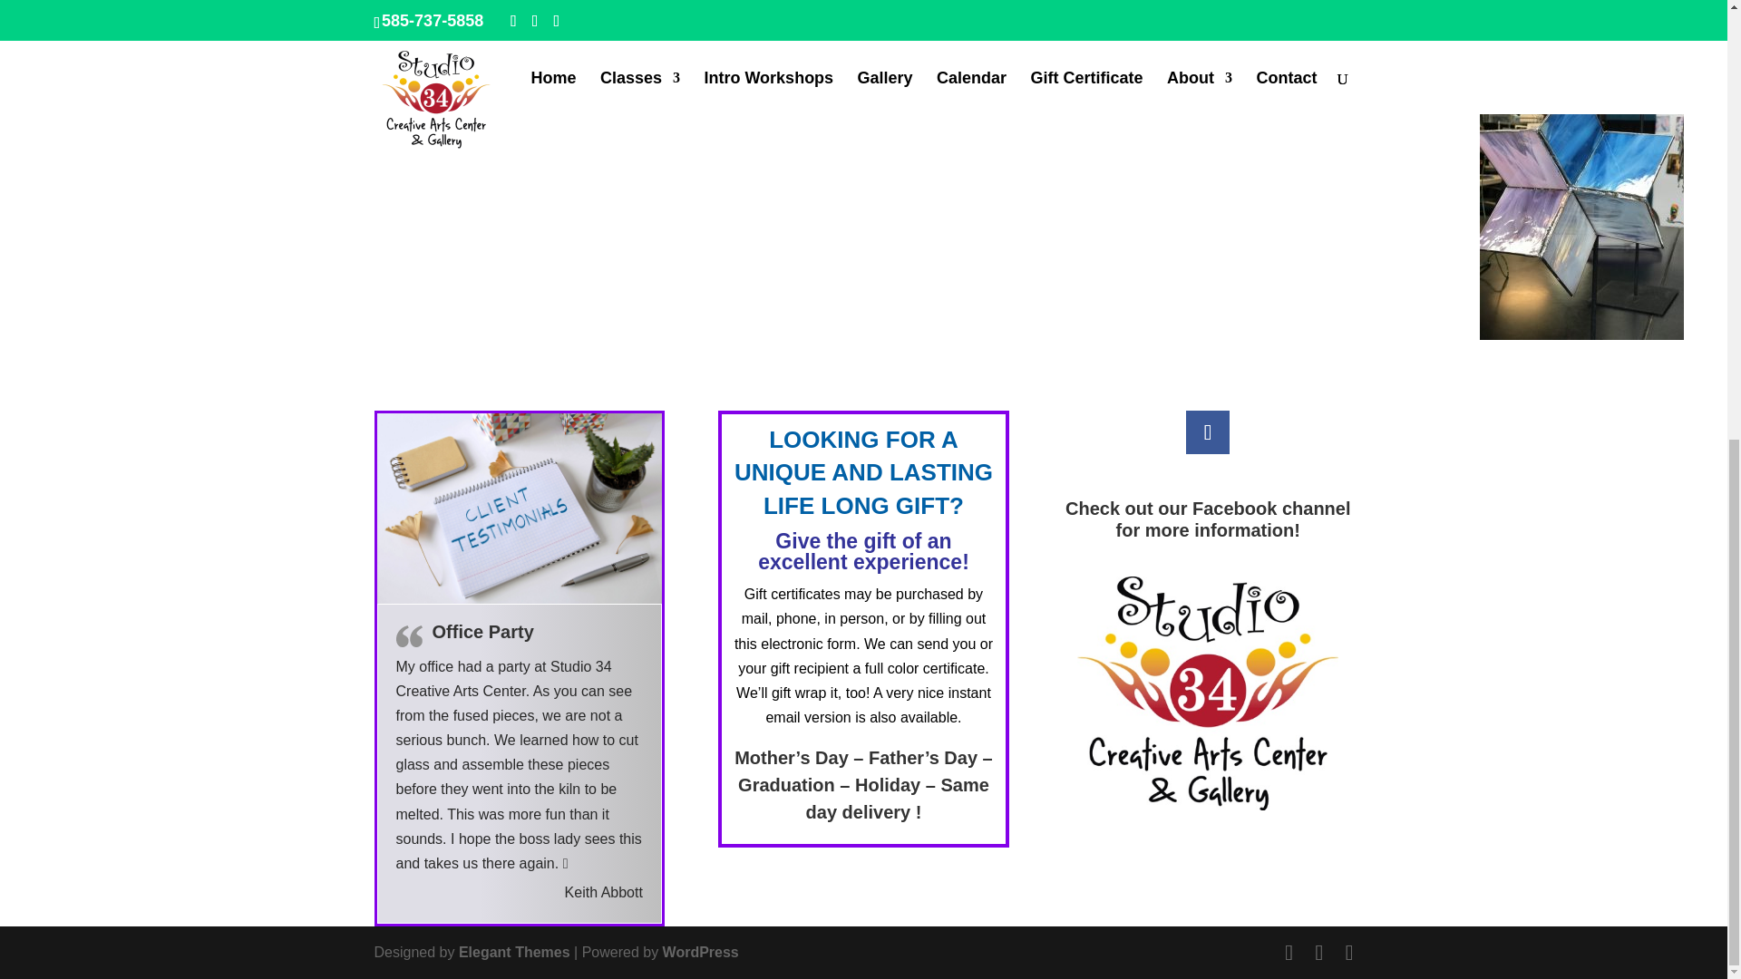  Describe the element at coordinates (519, 508) in the screenshot. I see `clienttestimonials` at that location.